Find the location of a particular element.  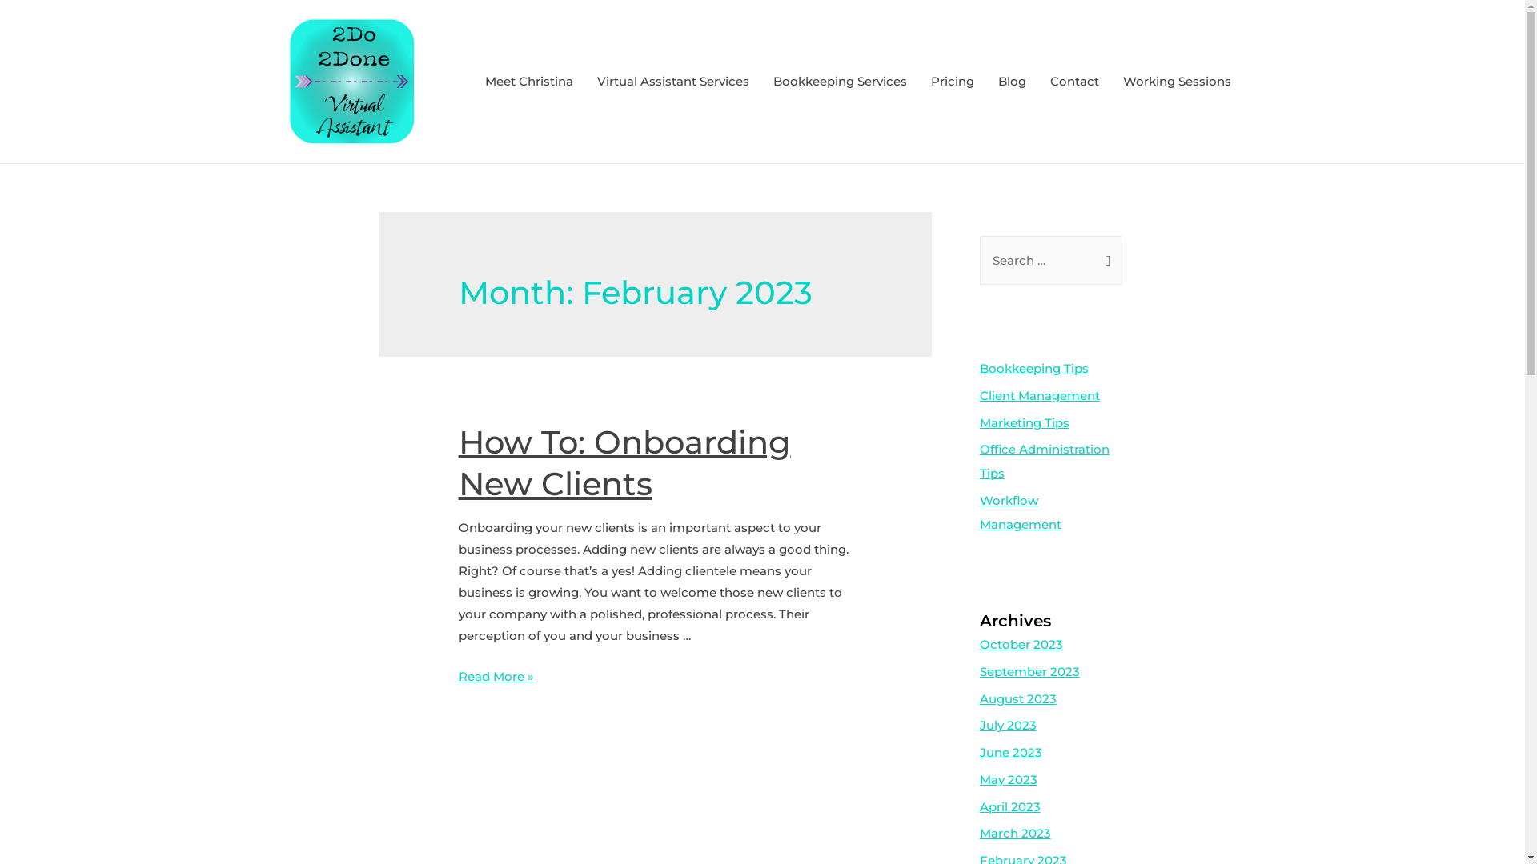

October 2023 is located at coordinates (1021, 645).